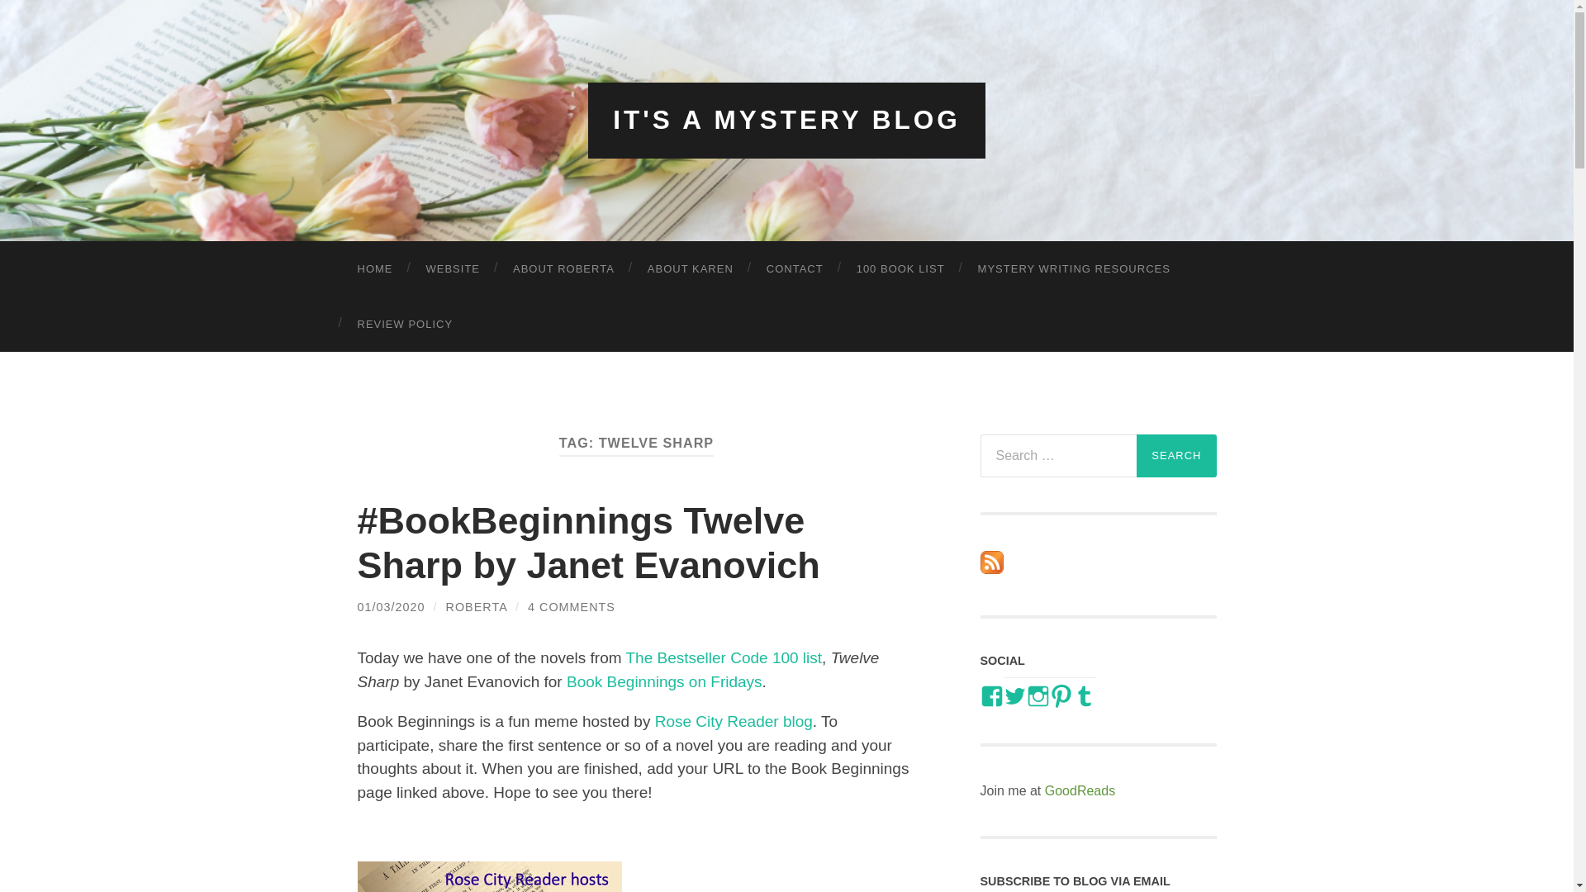 This screenshot has width=1586, height=892. I want to click on REVIEW POLICY, so click(405, 323).